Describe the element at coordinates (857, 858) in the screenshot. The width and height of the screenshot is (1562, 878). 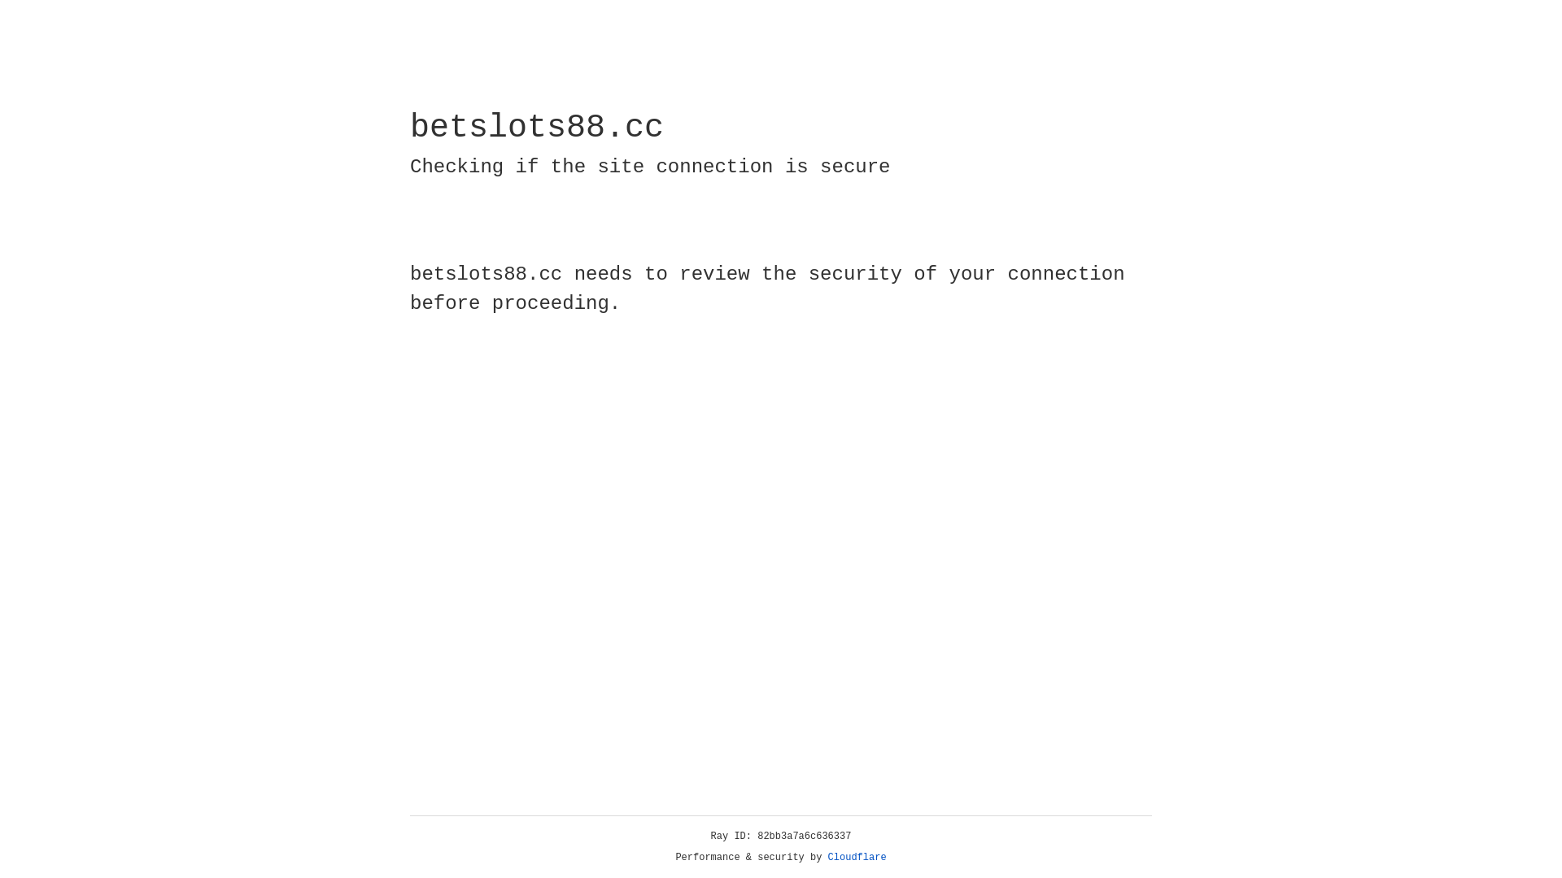
I see `Cloudflare` at that location.